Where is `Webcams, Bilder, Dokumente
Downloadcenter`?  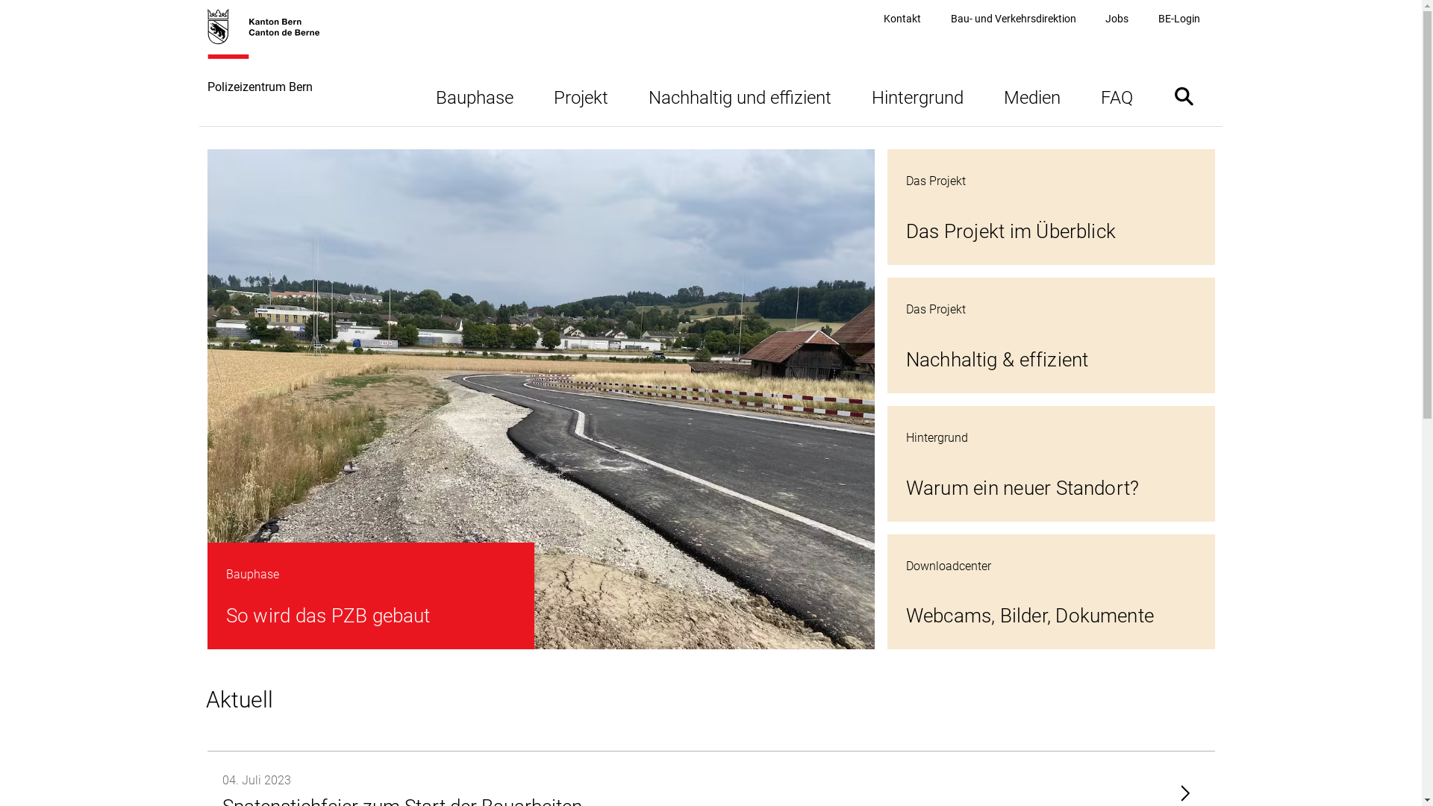
Webcams, Bilder, Dokumente
Downloadcenter is located at coordinates (1051, 593).